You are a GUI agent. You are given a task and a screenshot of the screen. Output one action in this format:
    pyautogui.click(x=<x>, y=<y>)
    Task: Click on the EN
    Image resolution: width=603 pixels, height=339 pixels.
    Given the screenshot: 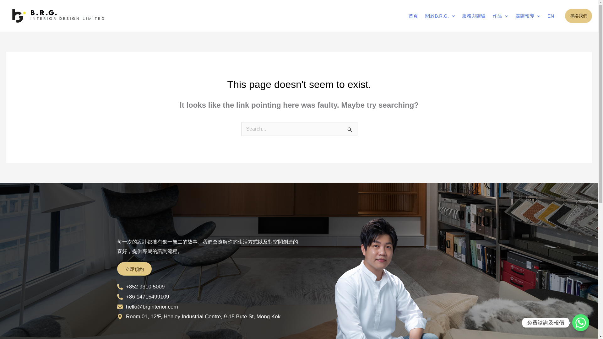 What is the action you would take?
    pyautogui.click(x=552, y=16)
    